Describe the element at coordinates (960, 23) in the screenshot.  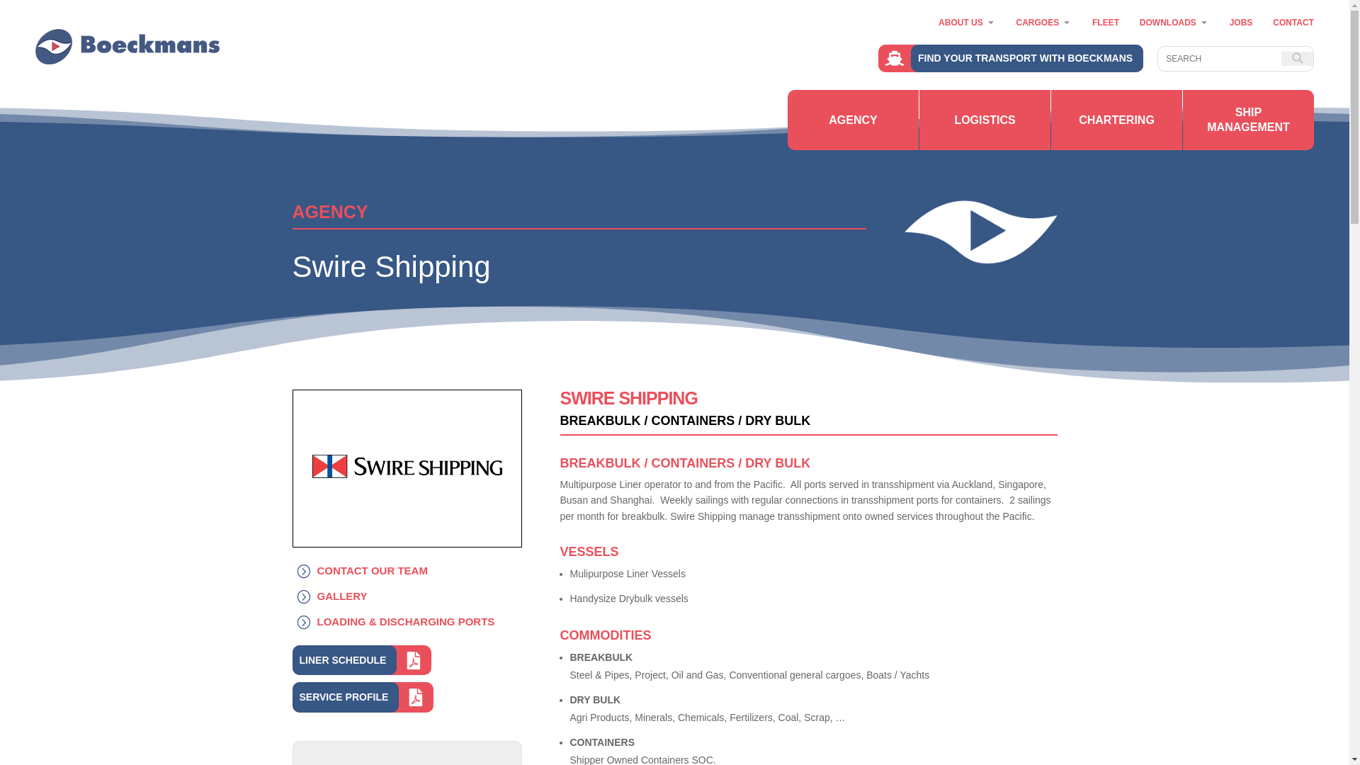
I see `ABOUT US` at that location.